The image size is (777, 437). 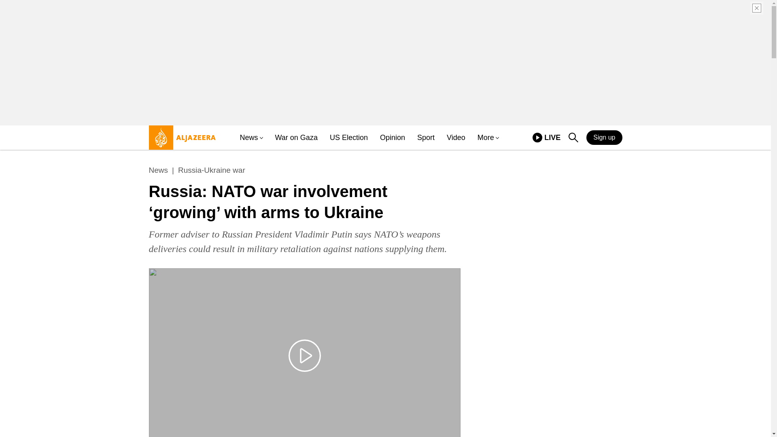 I want to click on play video, so click(x=304, y=356).